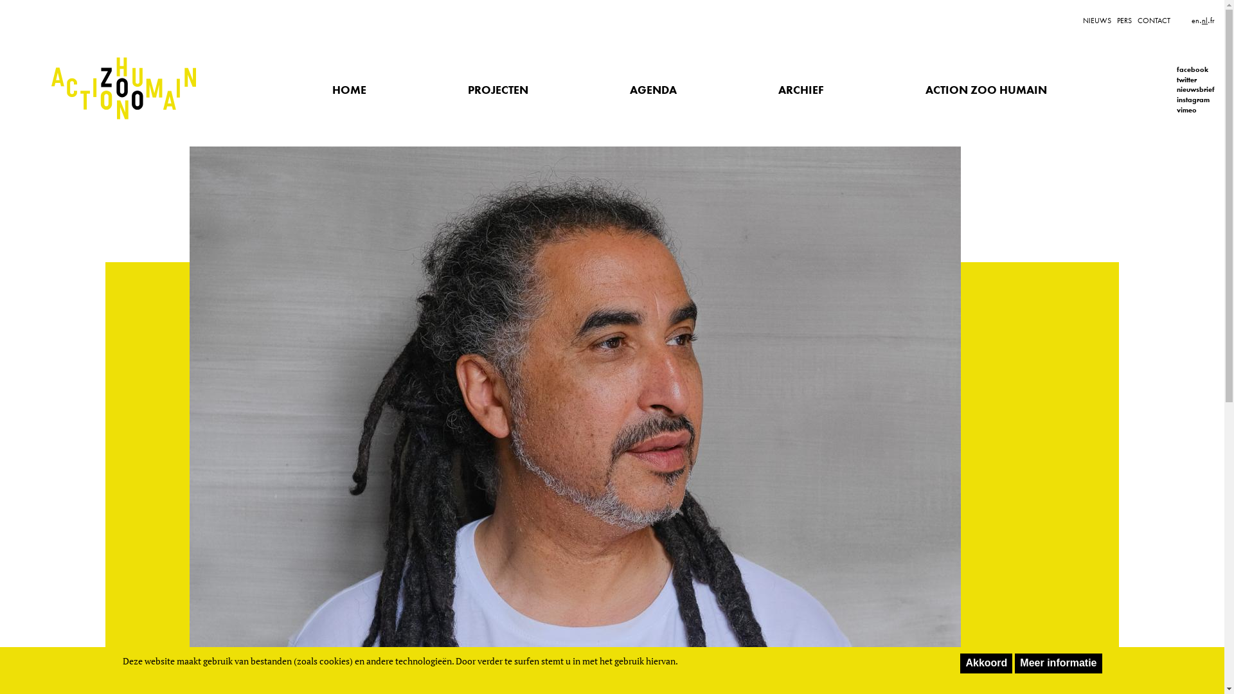  What do you see at coordinates (1097, 21) in the screenshot?
I see `NIEUWS` at bounding box center [1097, 21].